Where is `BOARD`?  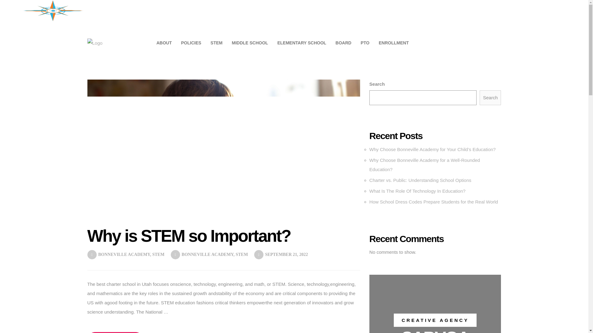 BOARD is located at coordinates (357, 10).